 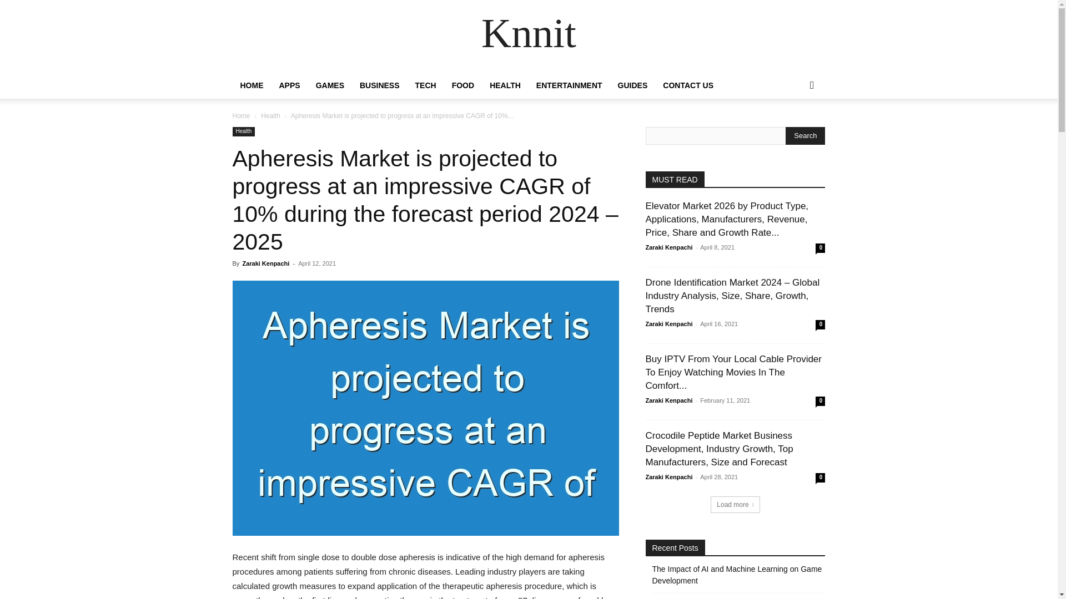 What do you see at coordinates (688, 85) in the screenshot?
I see `CONTACT US` at bounding box center [688, 85].